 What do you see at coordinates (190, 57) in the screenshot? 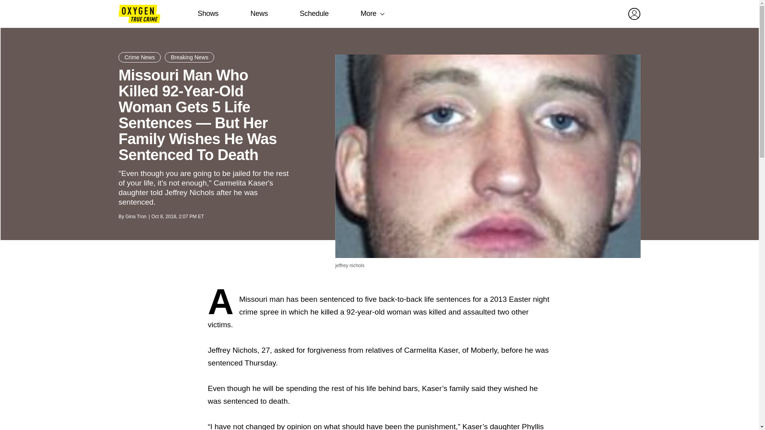
I see `Breaking News` at bounding box center [190, 57].